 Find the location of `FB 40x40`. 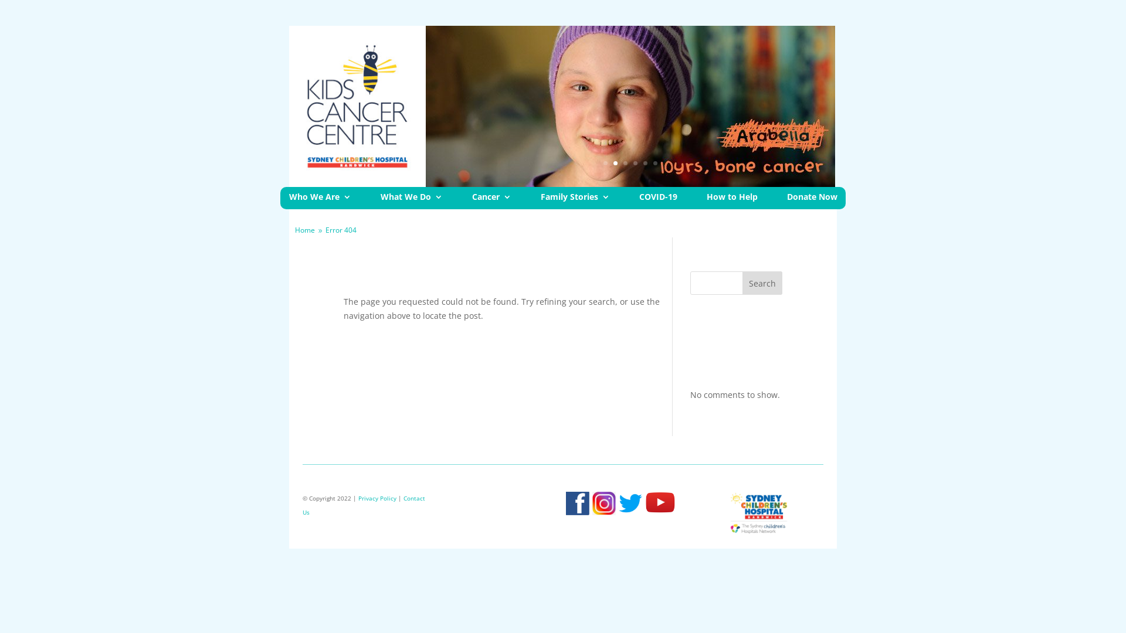

FB 40x40 is located at coordinates (577, 503).